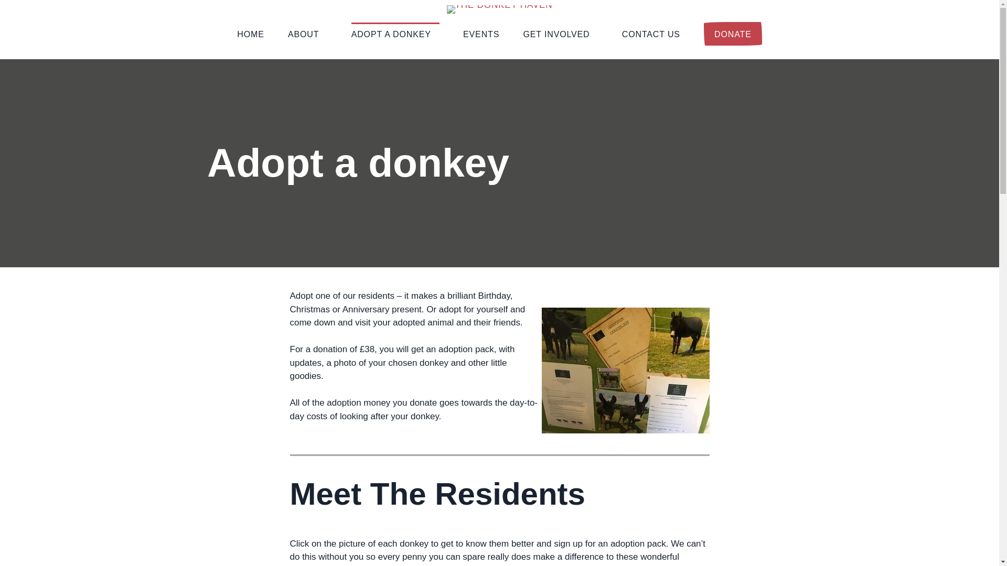  What do you see at coordinates (481, 34) in the screenshot?
I see `EVENTS` at bounding box center [481, 34].